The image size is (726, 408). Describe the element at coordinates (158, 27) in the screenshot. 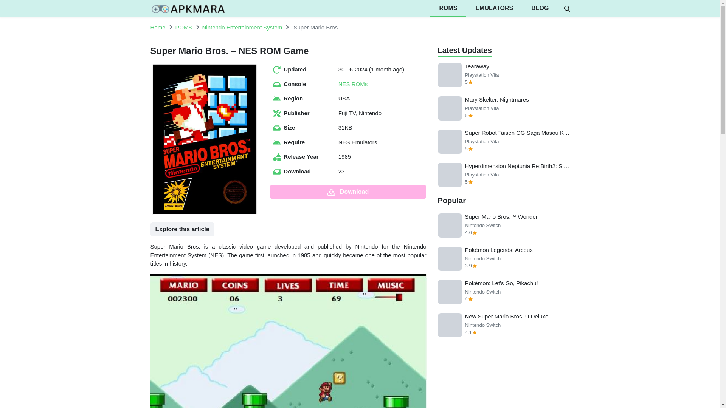

I see `Home` at that location.